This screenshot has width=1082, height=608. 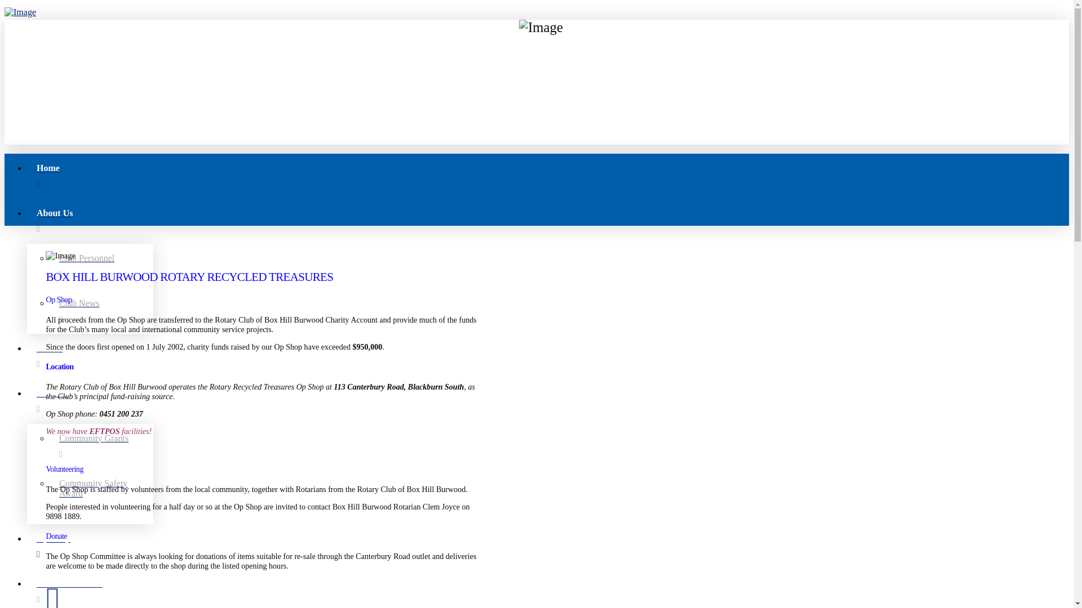 What do you see at coordinates (101, 497) in the screenshot?
I see `Community Safety Award` at bounding box center [101, 497].